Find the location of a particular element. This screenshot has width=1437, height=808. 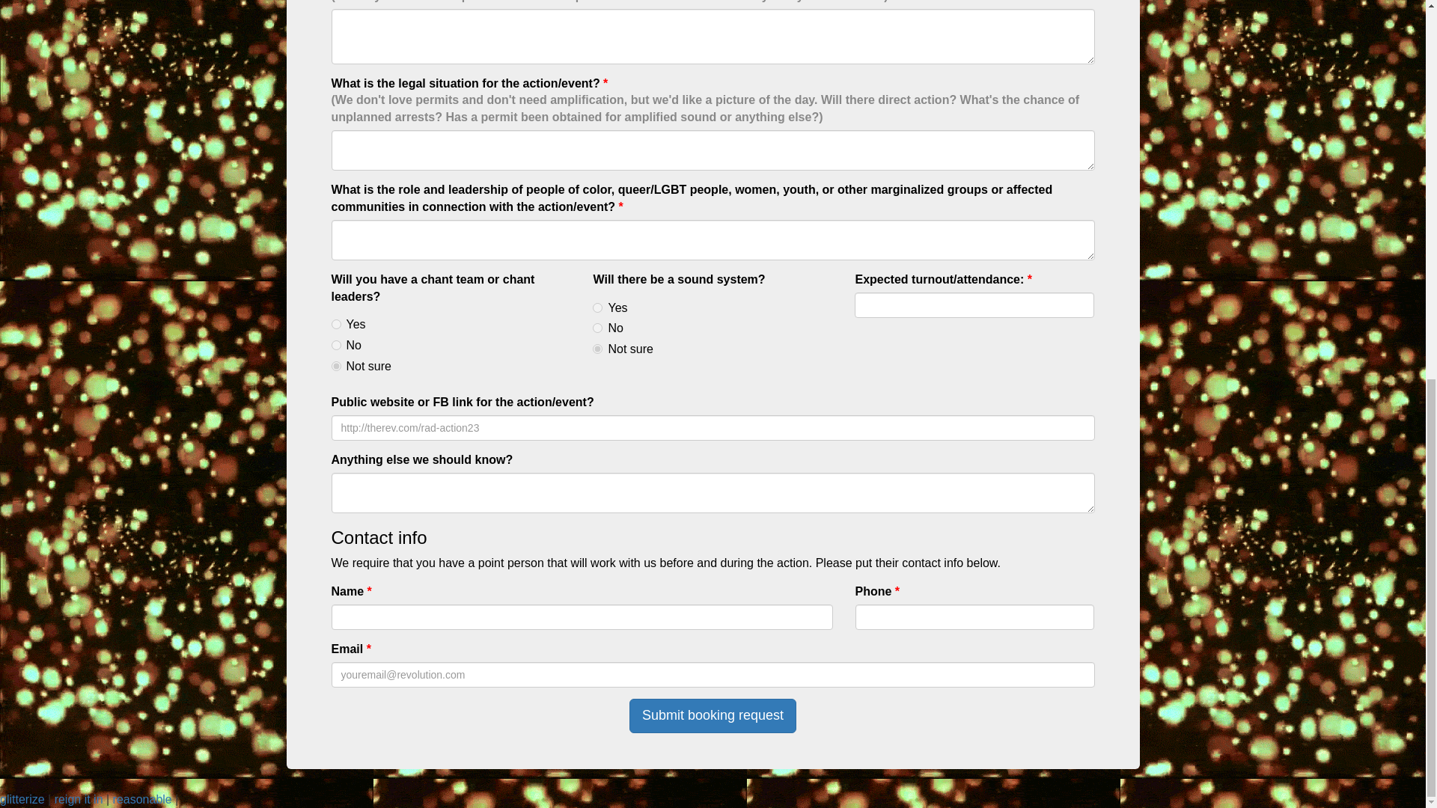

not sure is located at coordinates (335, 365).